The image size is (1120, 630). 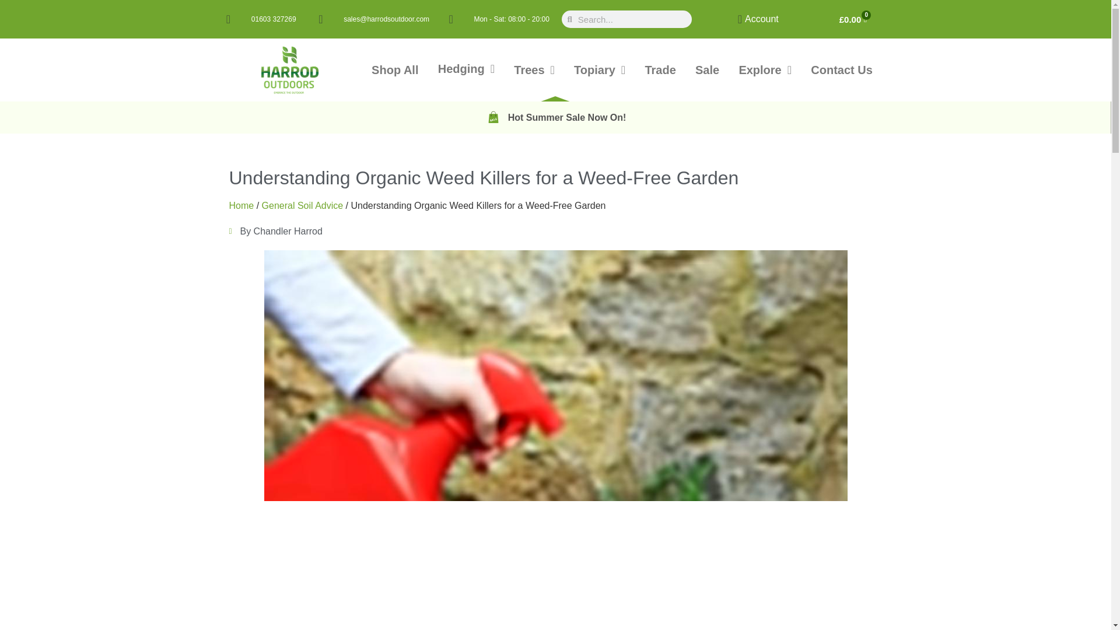 I want to click on 01603 327269, so click(x=261, y=19).